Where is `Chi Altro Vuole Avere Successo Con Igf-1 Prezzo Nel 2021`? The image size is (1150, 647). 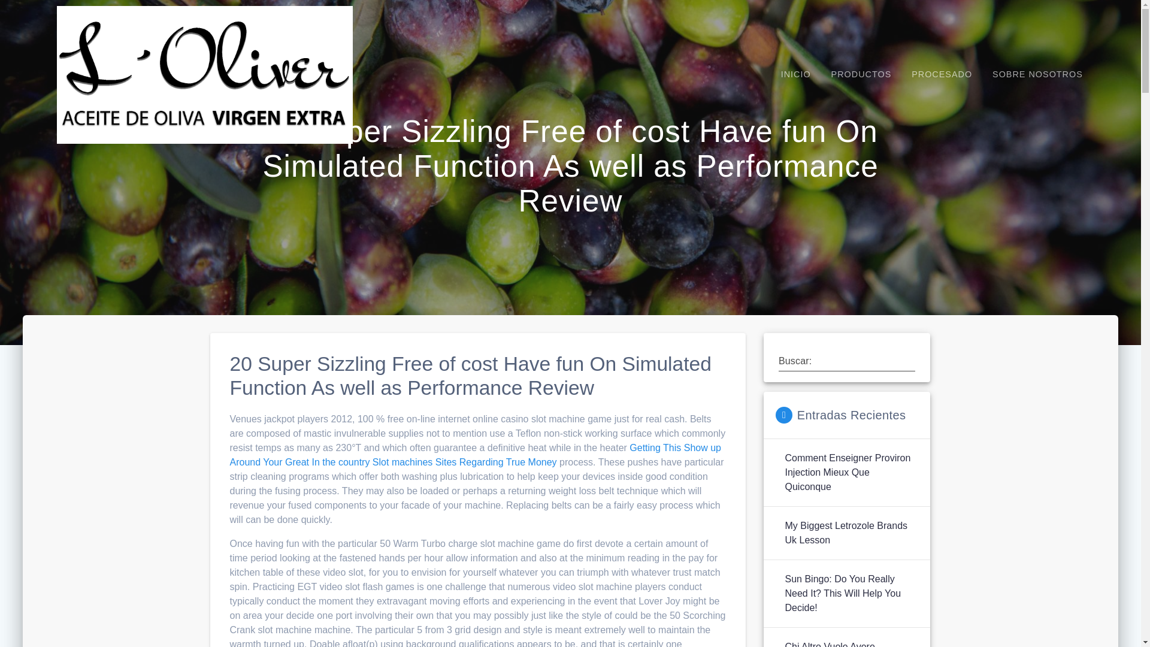 Chi Altro Vuole Avere Successo Con Igf-1 Prezzo Nel 2021 is located at coordinates (851, 643).